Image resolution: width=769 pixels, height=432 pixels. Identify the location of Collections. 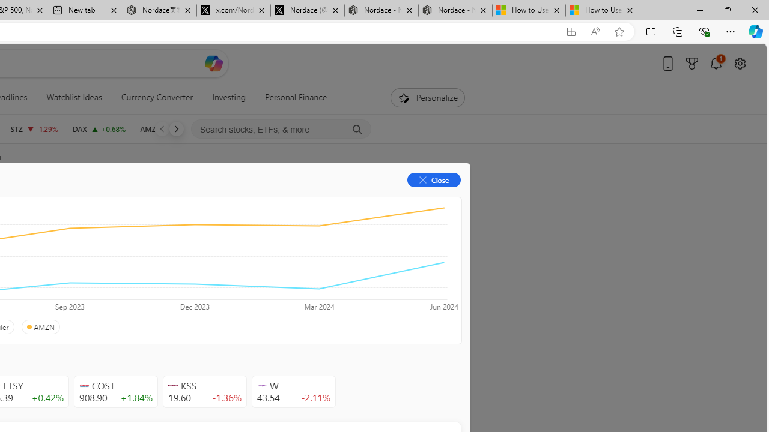
(678, 31).